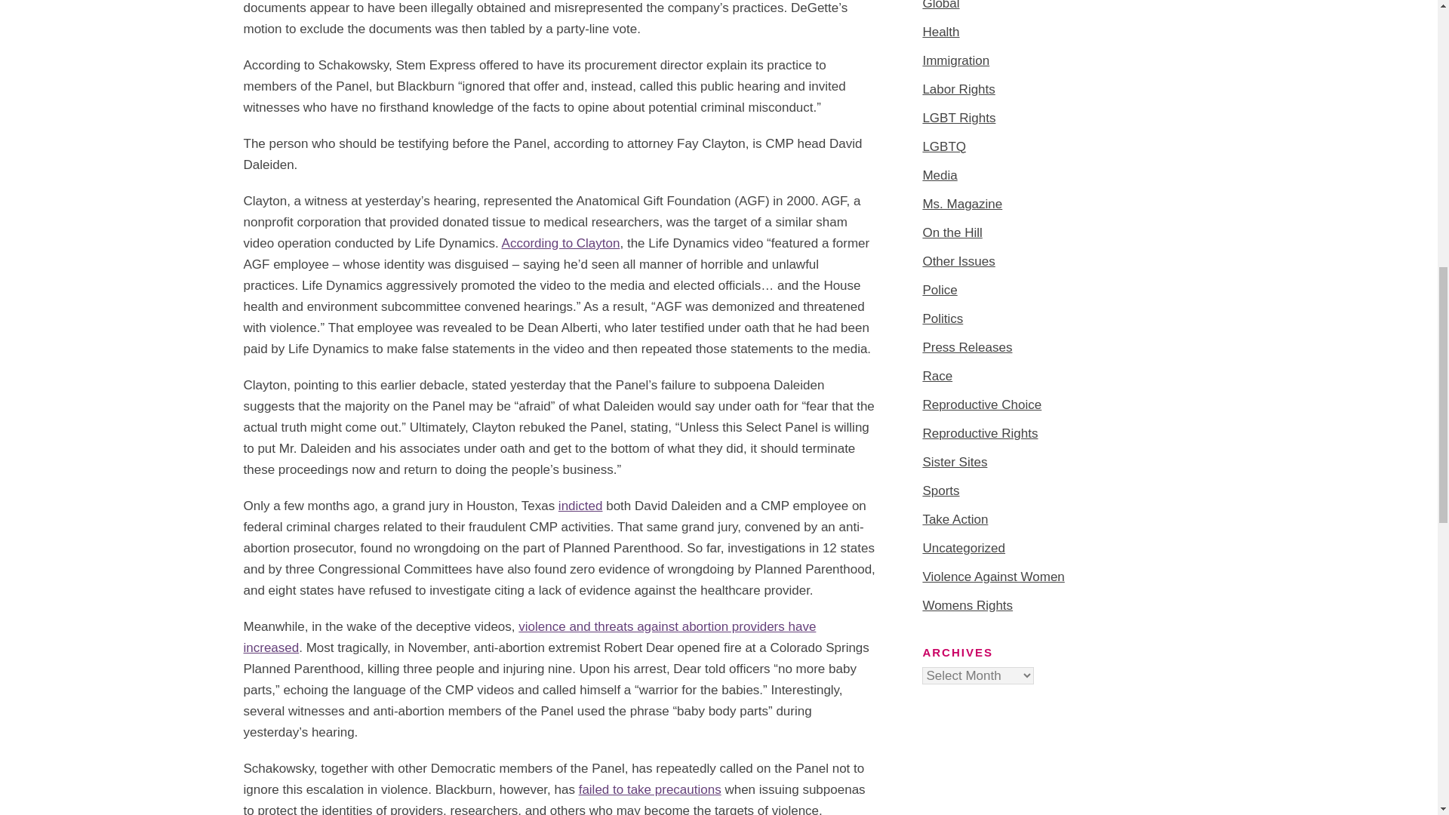 This screenshot has width=1449, height=815. I want to click on failed to take precautions, so click(650, 789).